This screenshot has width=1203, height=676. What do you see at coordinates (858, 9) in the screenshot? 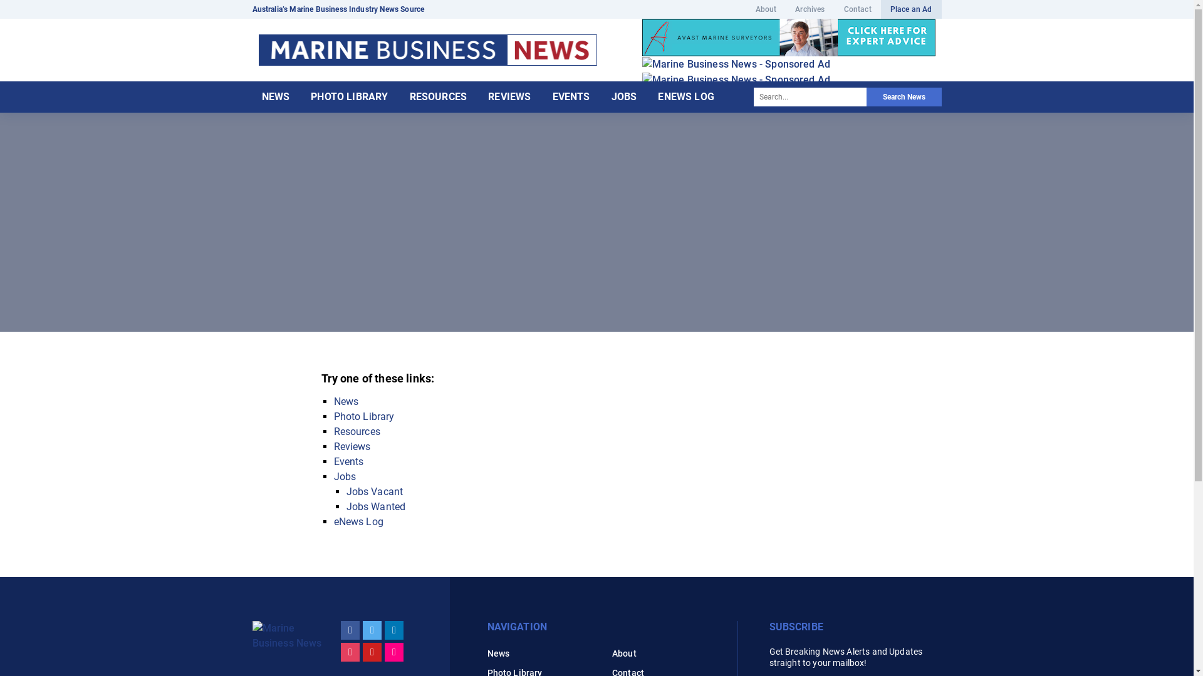
I see `Contact` at bounding box center [858, 9].